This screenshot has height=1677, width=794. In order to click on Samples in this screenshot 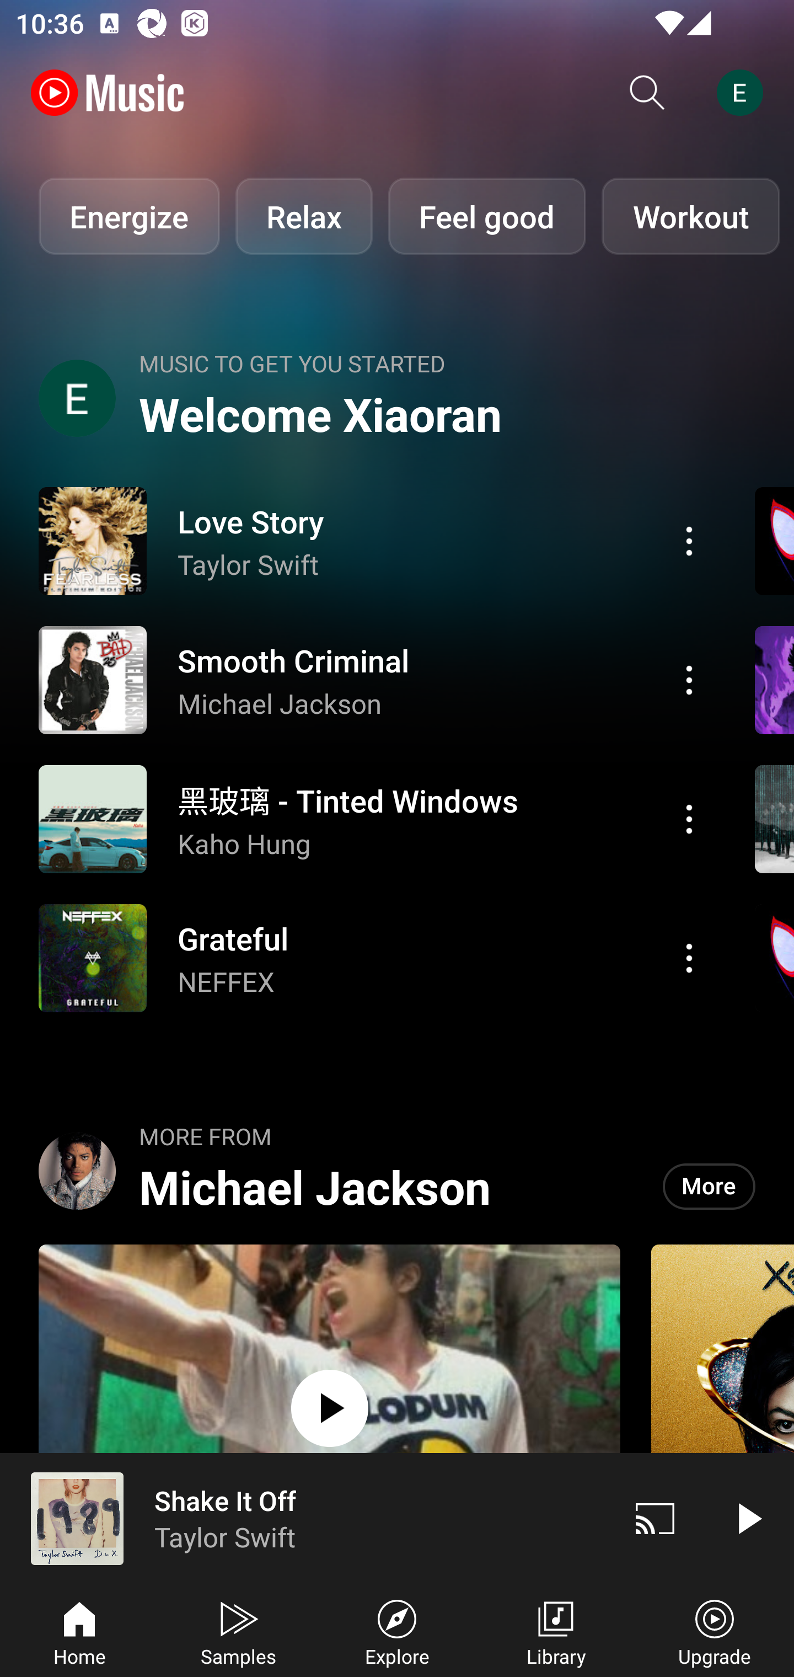, I will do `click(238, 1631)`.